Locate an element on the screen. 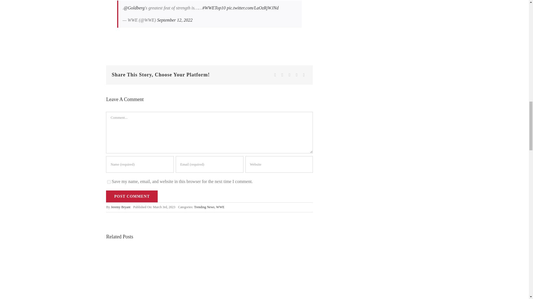 Image resolution: width=533 pixels, height=299 pixels. Facebook is located at coordinates (275, 75).